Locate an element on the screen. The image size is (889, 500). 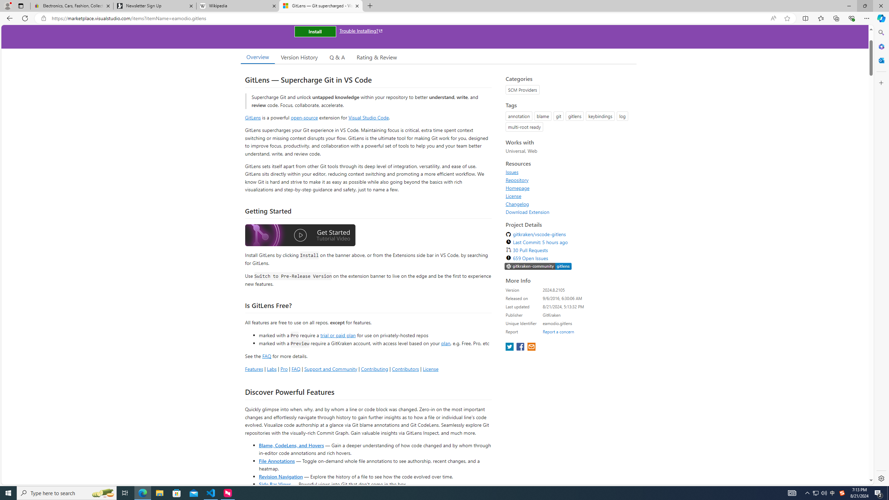
Download Extension is located at coordinates (527, 212).